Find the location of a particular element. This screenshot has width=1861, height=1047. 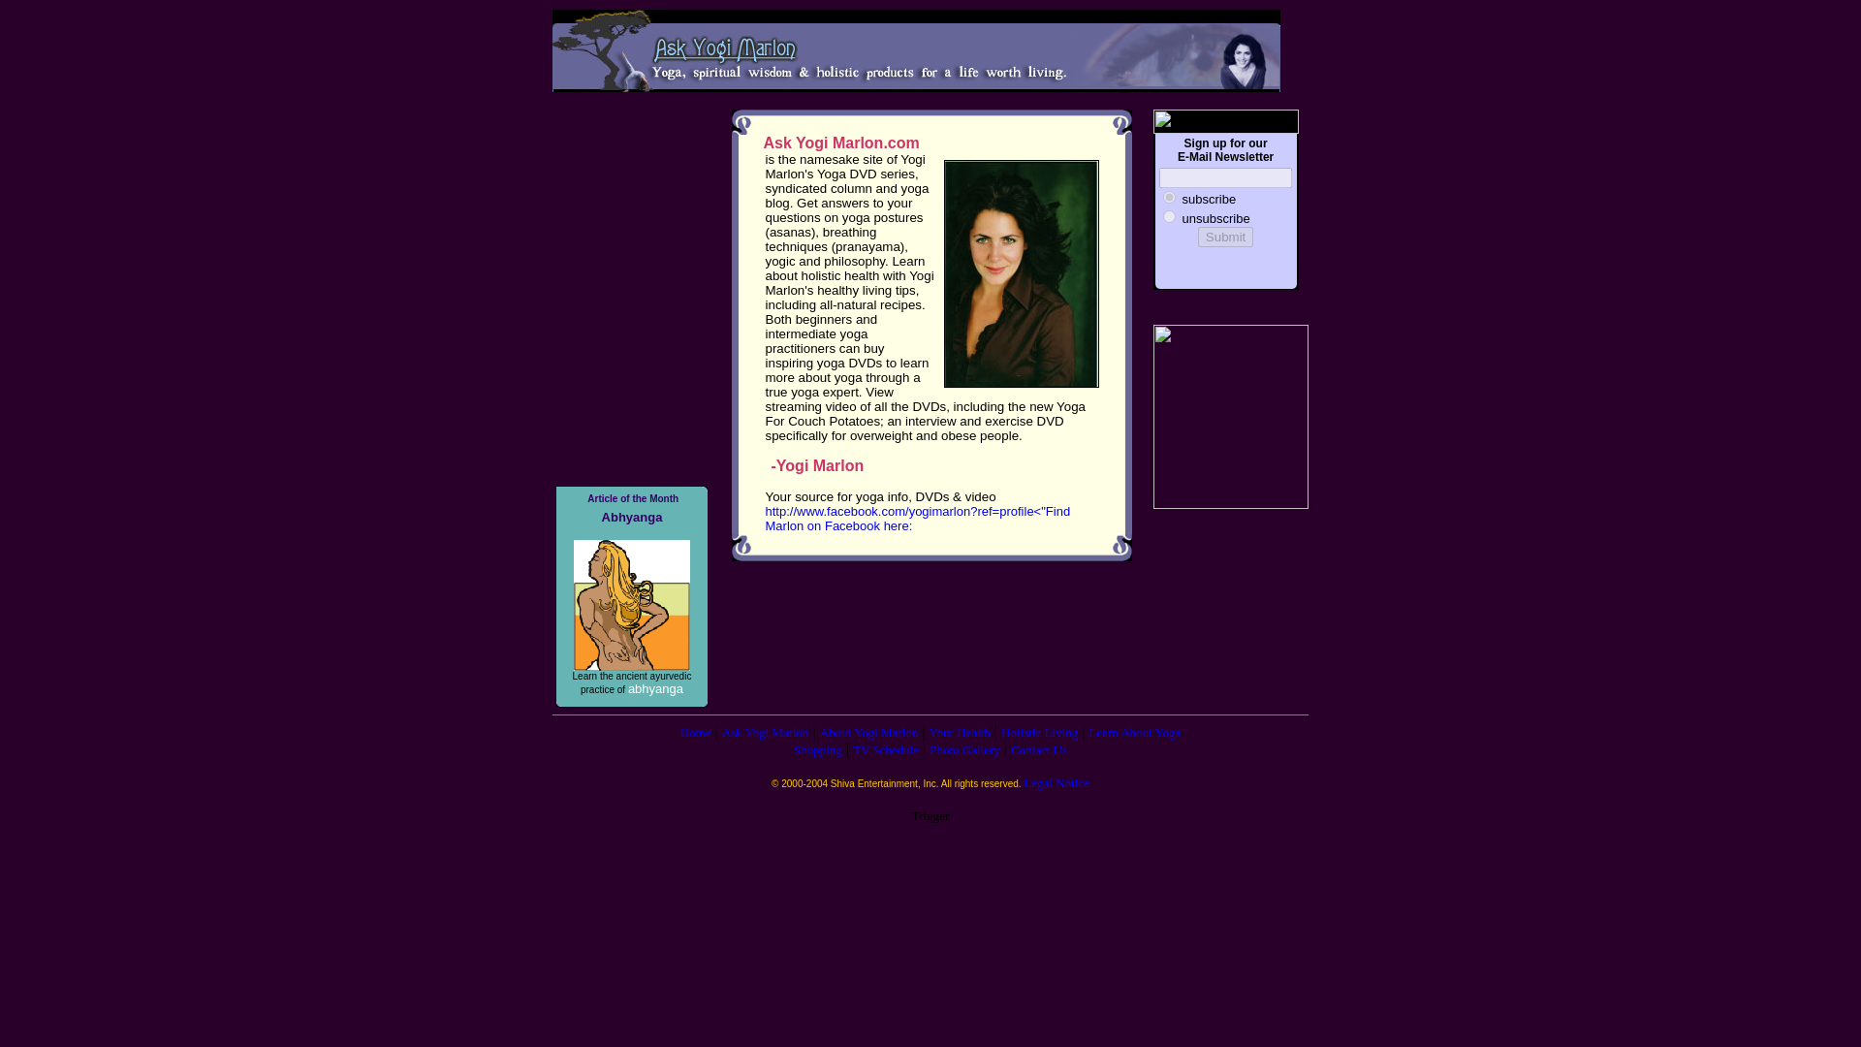

Photo Gallery is located at coordinates (964, 748).